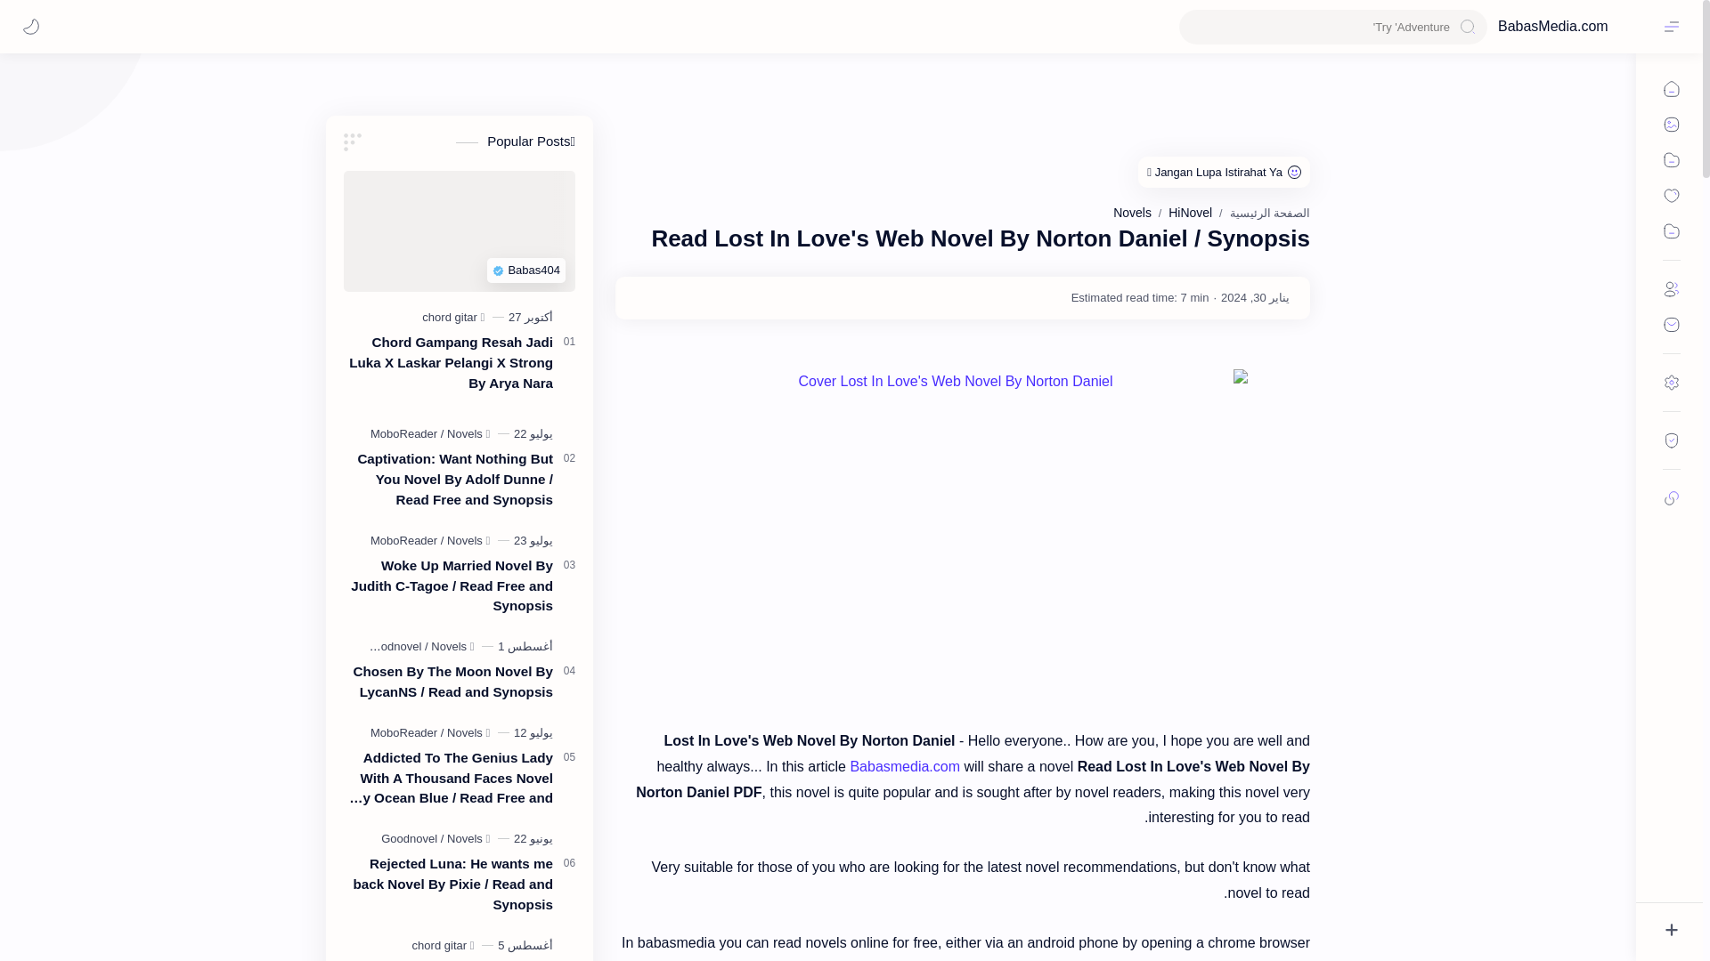 Image resolution: width=1710 pixels, height=961 pixels. Describe the element at coordinates (1131, 213) in the screenshot. I see `Novels` at that location.